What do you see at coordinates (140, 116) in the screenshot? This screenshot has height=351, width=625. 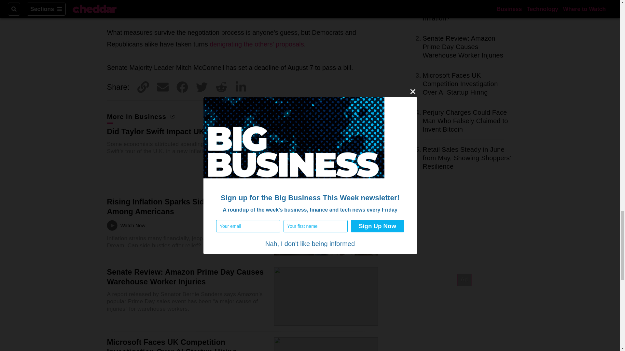 I see `More In Business` at bounding box center [140, 116].